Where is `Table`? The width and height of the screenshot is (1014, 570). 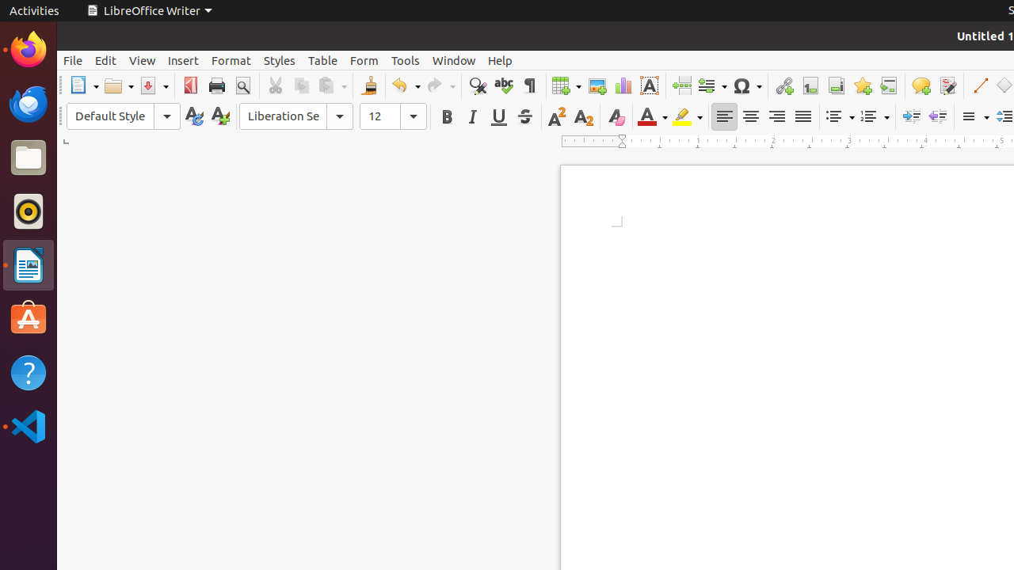
Table is located at coordinates (566, 85).